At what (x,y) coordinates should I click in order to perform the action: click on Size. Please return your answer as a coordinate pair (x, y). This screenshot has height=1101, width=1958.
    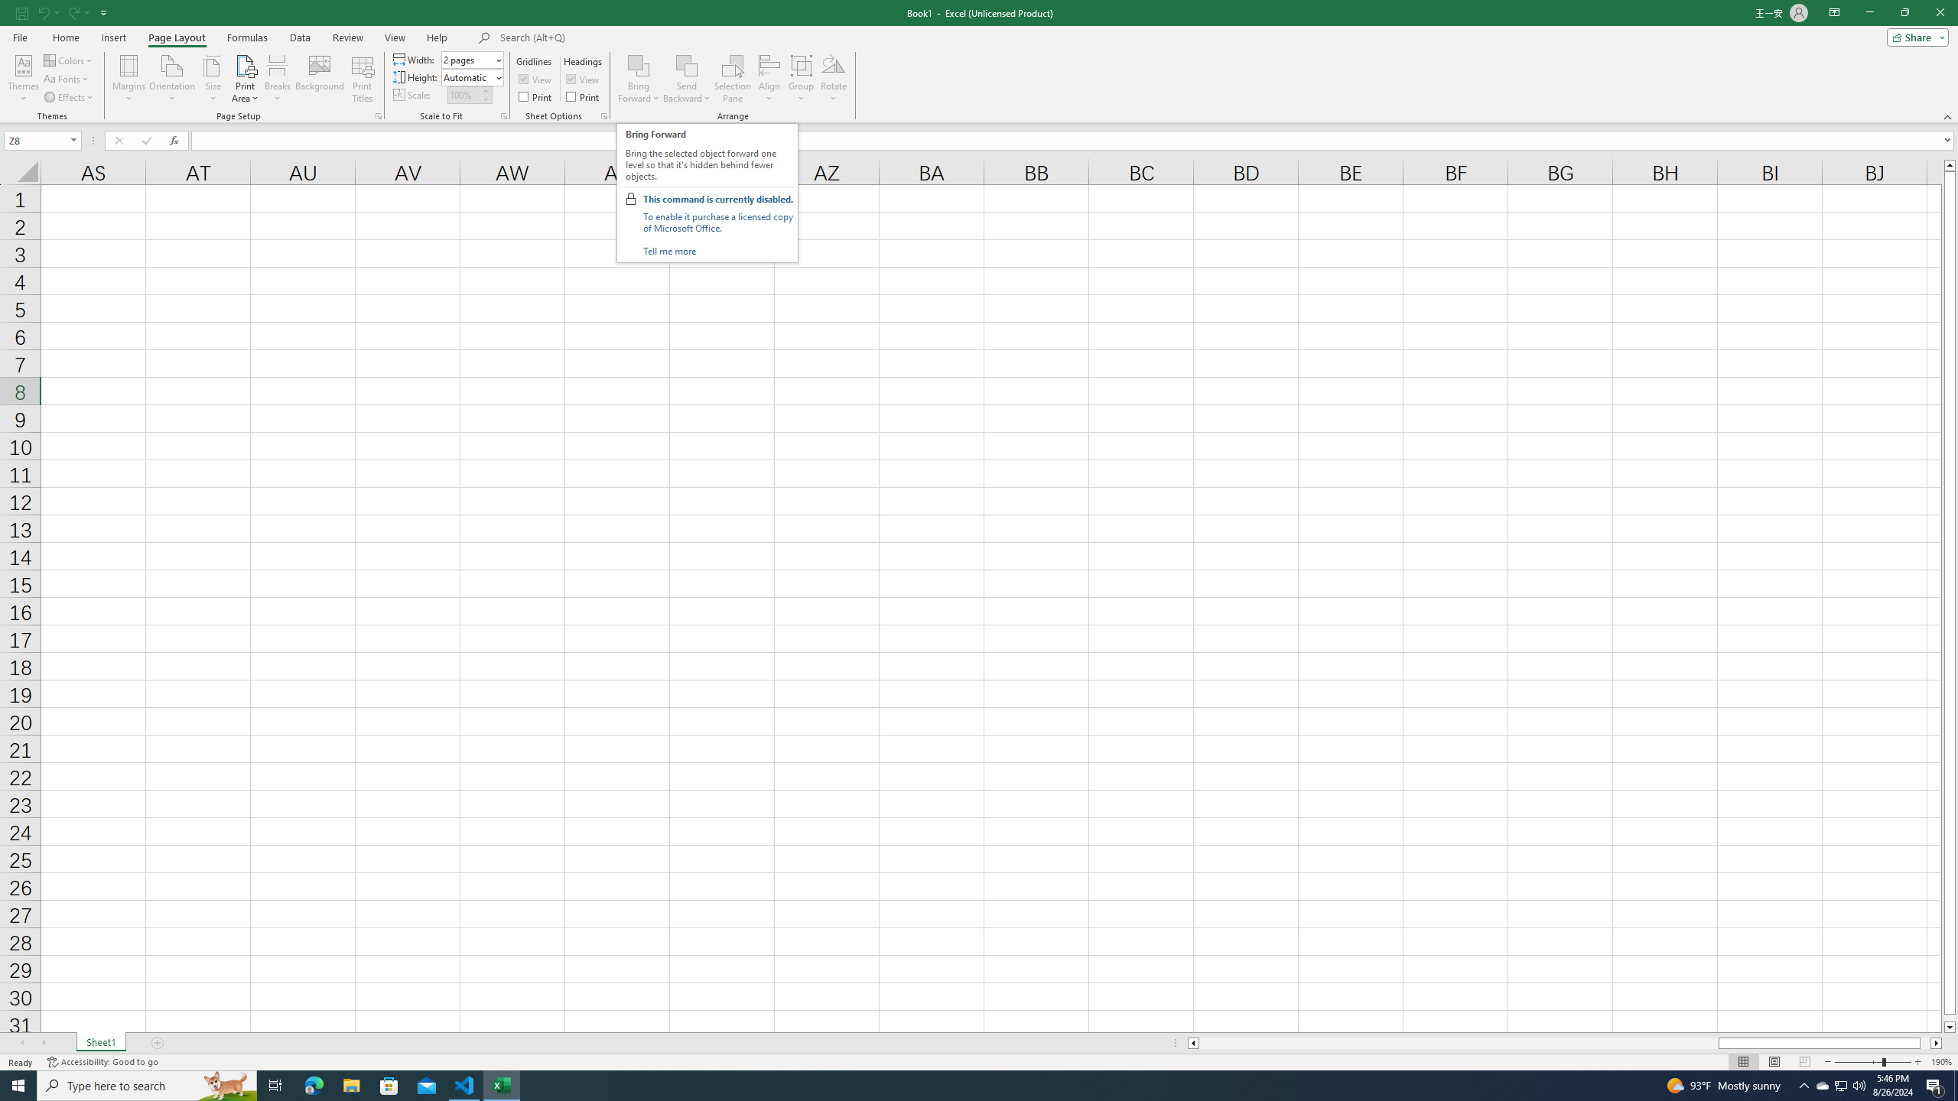
    Looking at the image, I should click on (213, 79).